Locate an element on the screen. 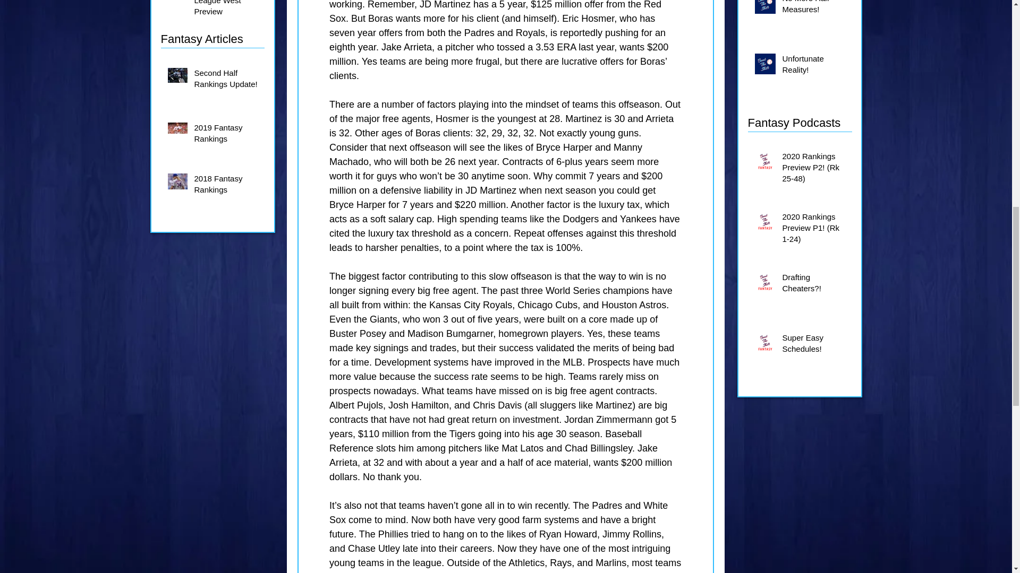 The width and height of the screenshot is (1020, 573). Unfortunate Reality! is located at coordinates (815, 66).